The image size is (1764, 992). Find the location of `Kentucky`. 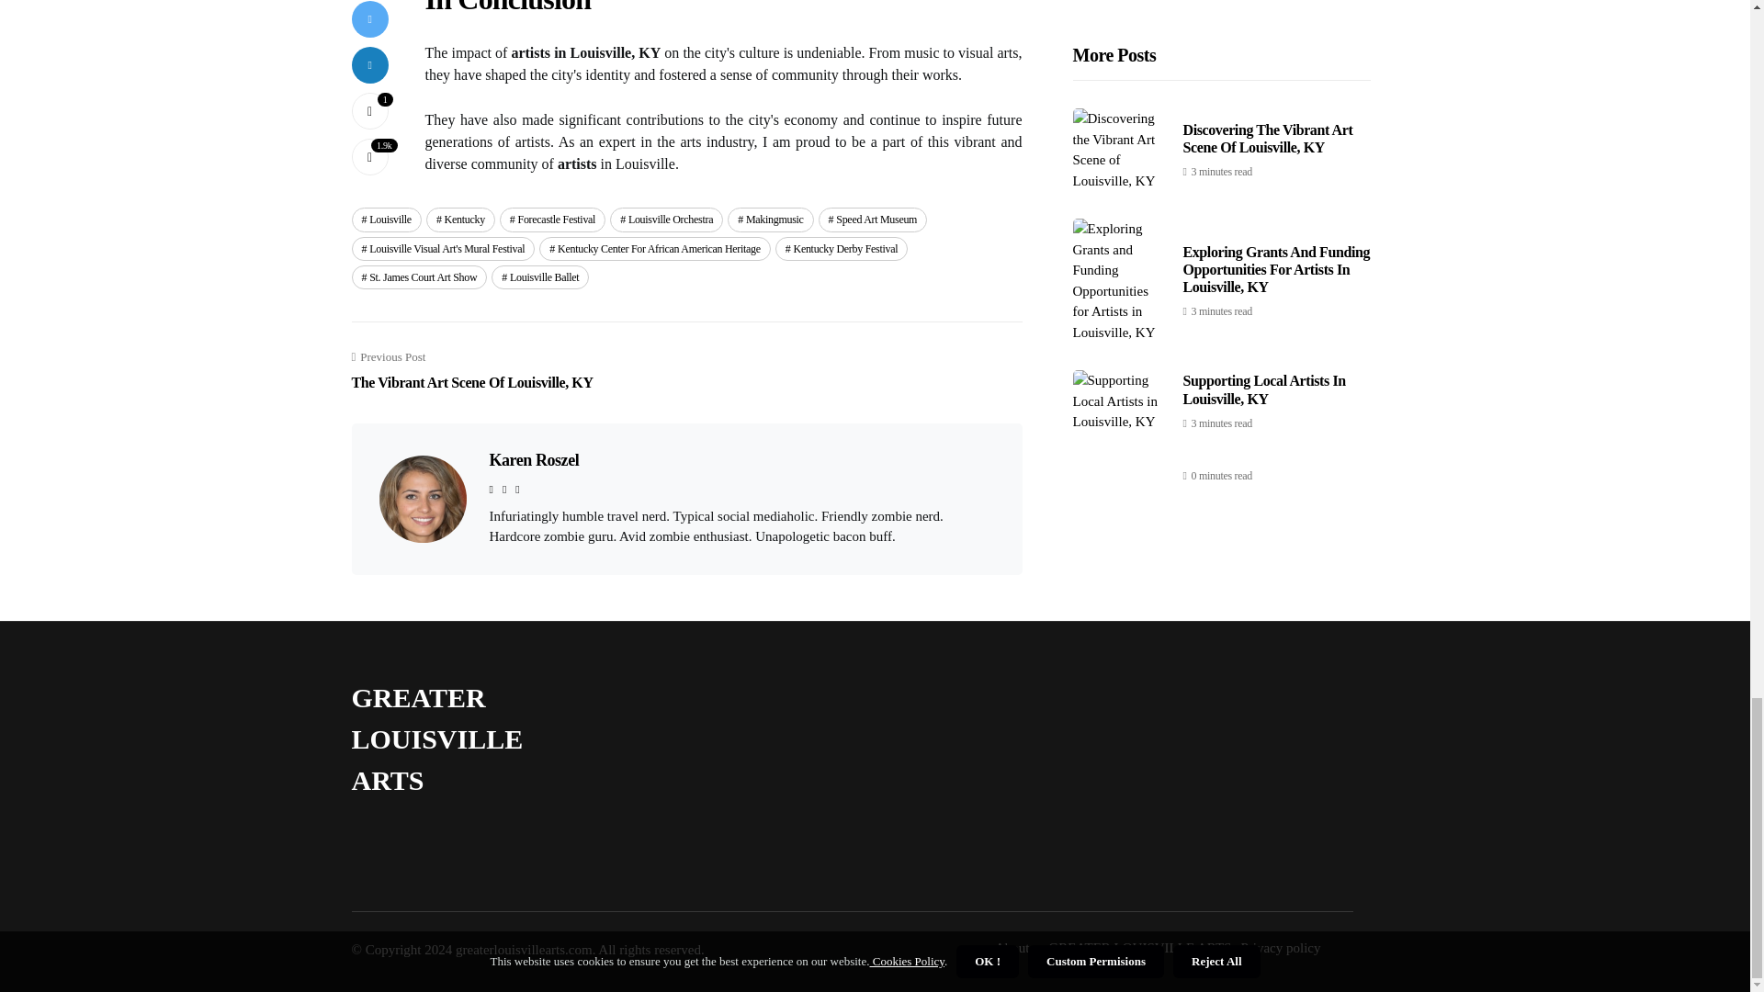

Kentucky is located at coordinates (472, 371).